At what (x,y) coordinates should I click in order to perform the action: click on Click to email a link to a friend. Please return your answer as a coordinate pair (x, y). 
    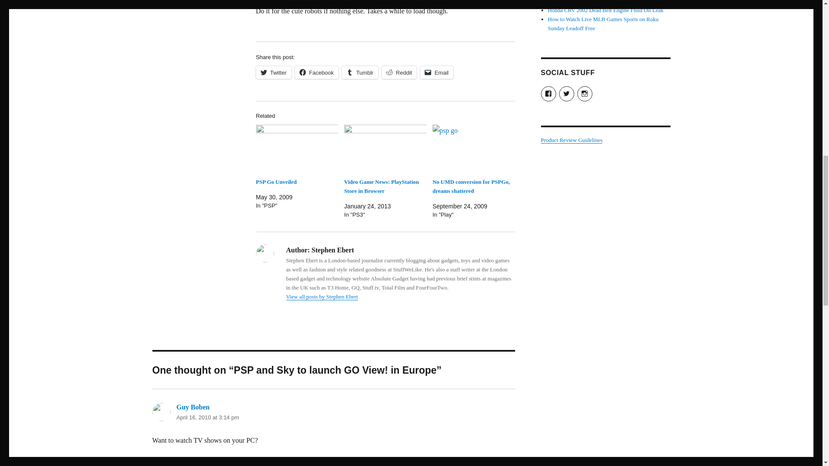
    Looking at the image, I should click on (437, 72).